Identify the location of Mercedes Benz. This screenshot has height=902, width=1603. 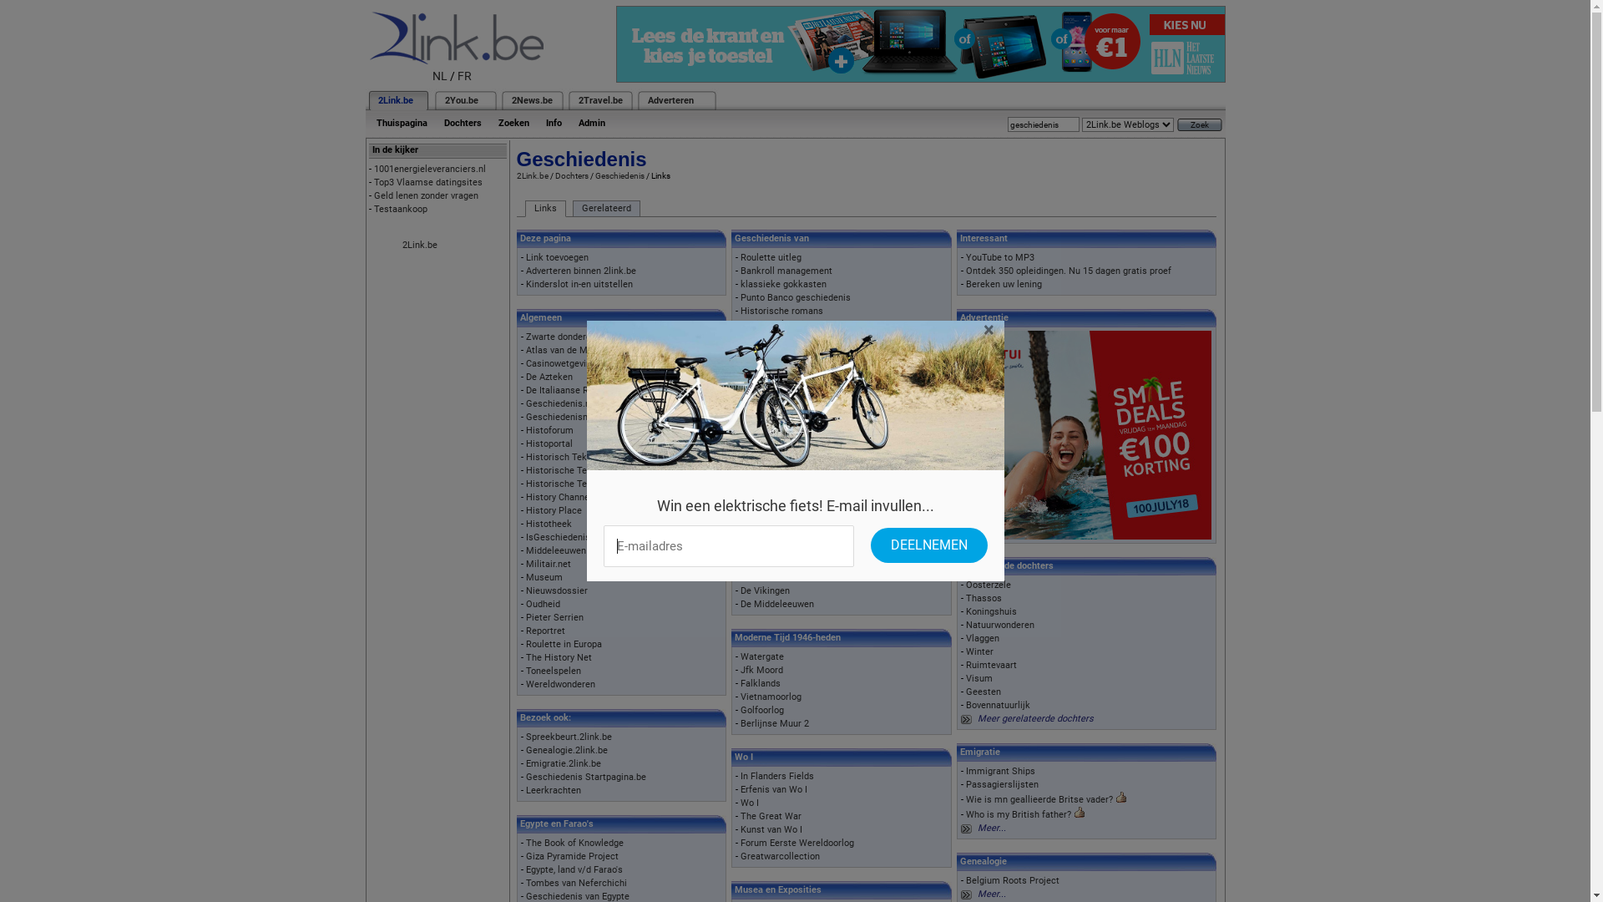
(773, 431).